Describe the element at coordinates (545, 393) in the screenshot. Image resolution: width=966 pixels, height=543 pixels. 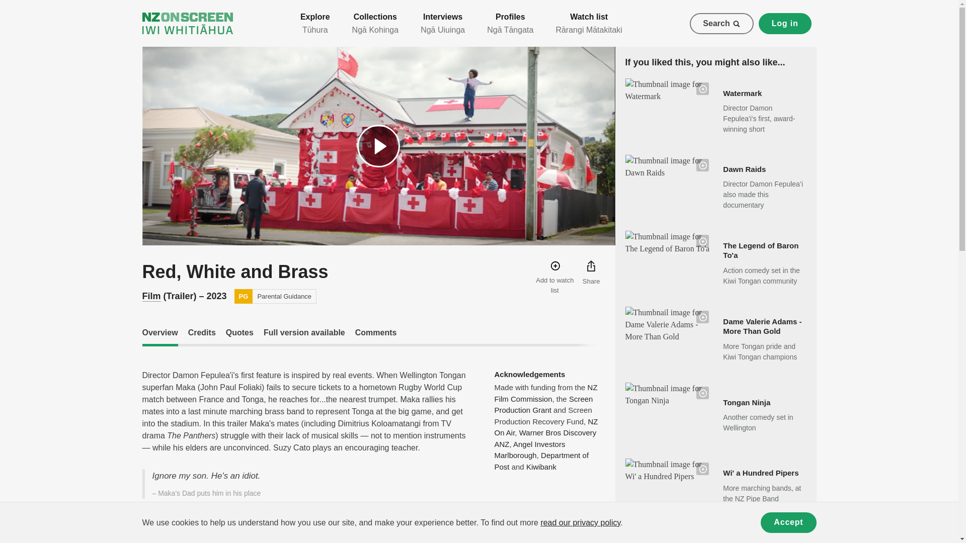
I see `NZ Film Commission` at that location.